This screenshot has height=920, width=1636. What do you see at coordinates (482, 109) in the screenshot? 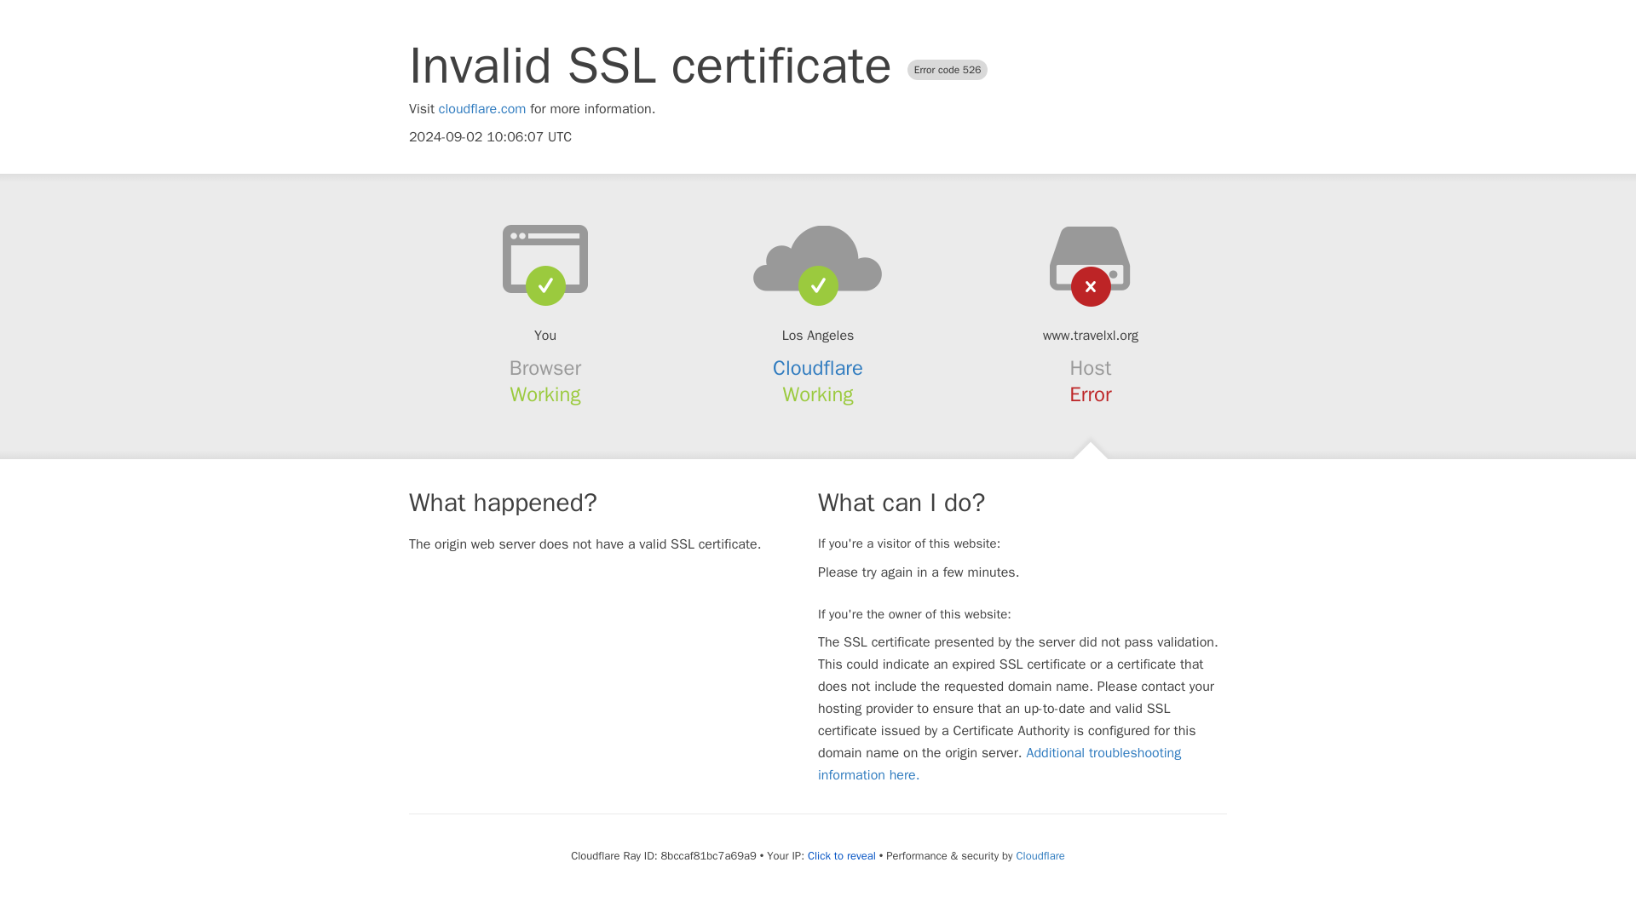
I see `cloudflare.com` at bounding box center [482, 109].